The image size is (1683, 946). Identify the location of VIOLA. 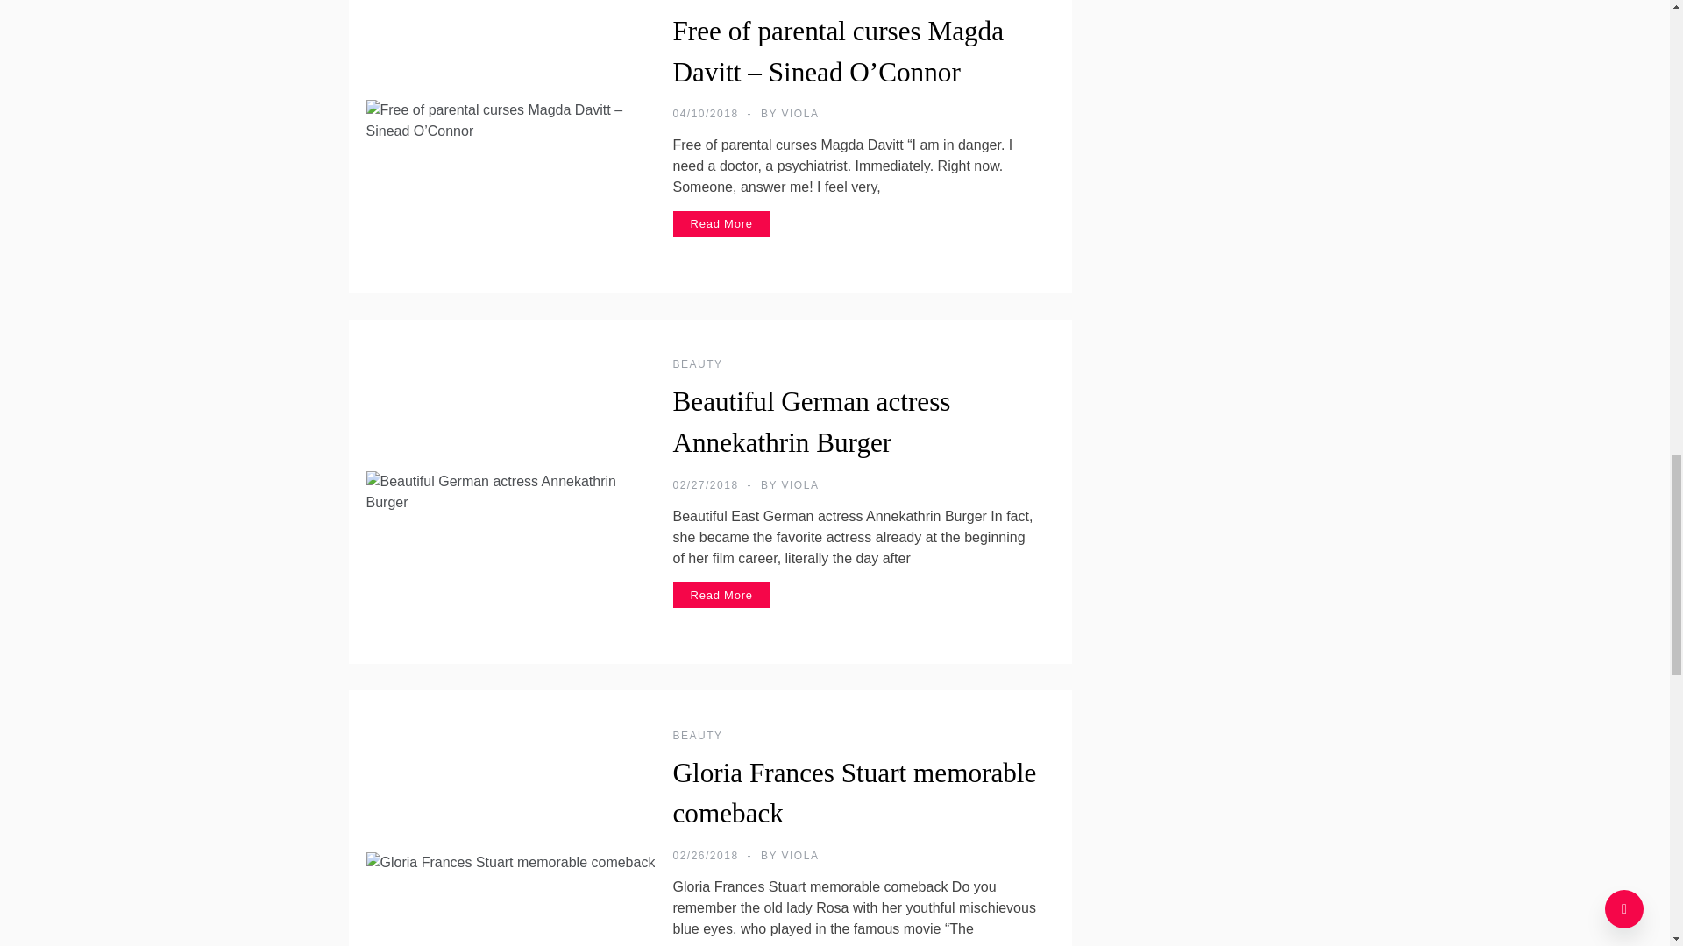
(801, 114).